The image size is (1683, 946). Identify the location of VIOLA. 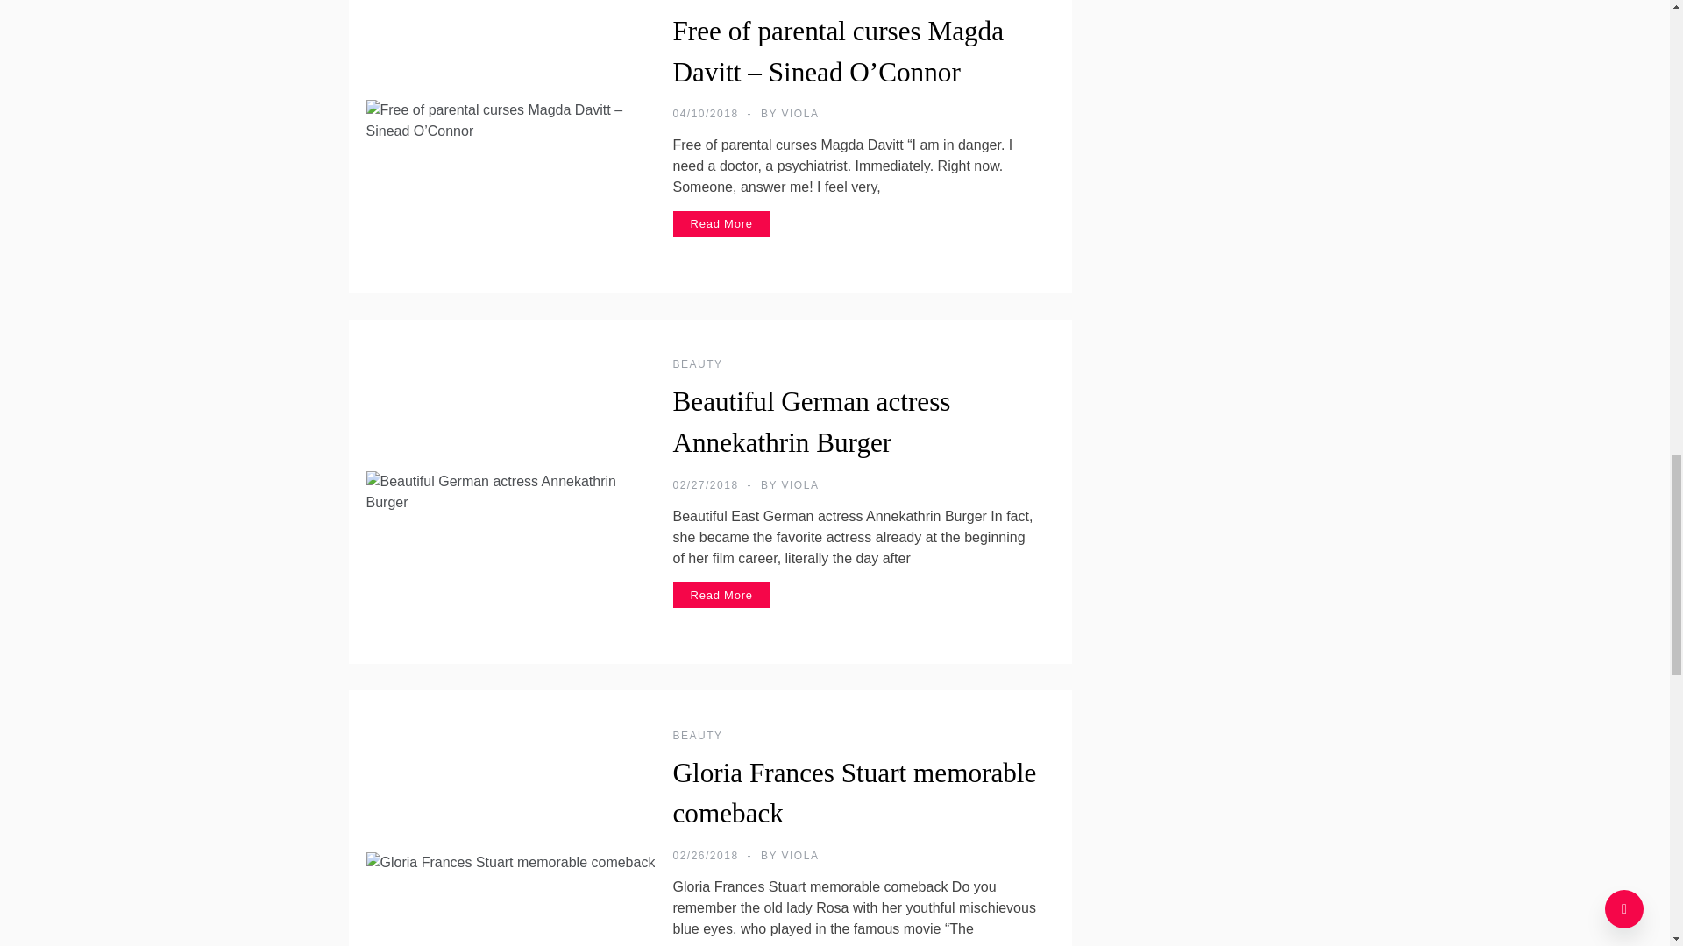
(801, 114).